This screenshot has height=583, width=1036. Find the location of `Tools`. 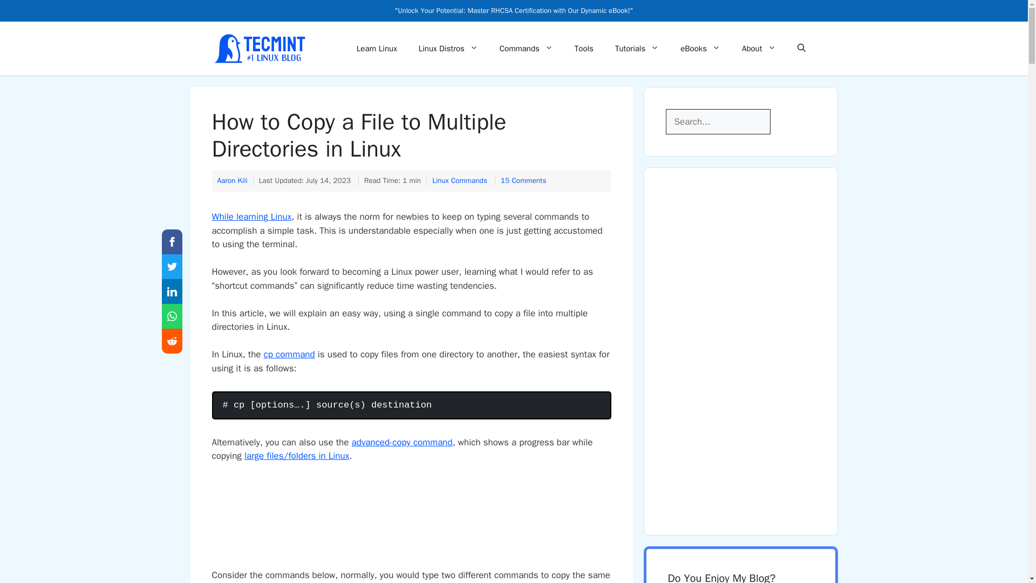

Tools is located at coordinates (584, 49).